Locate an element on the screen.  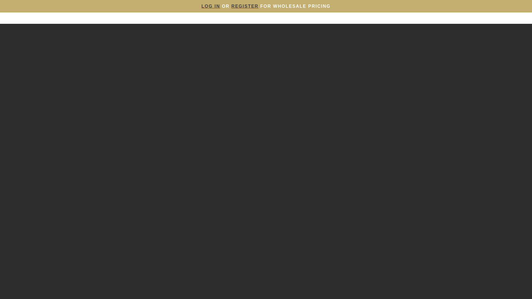
REGISTER is located at coordinates (245, 6).